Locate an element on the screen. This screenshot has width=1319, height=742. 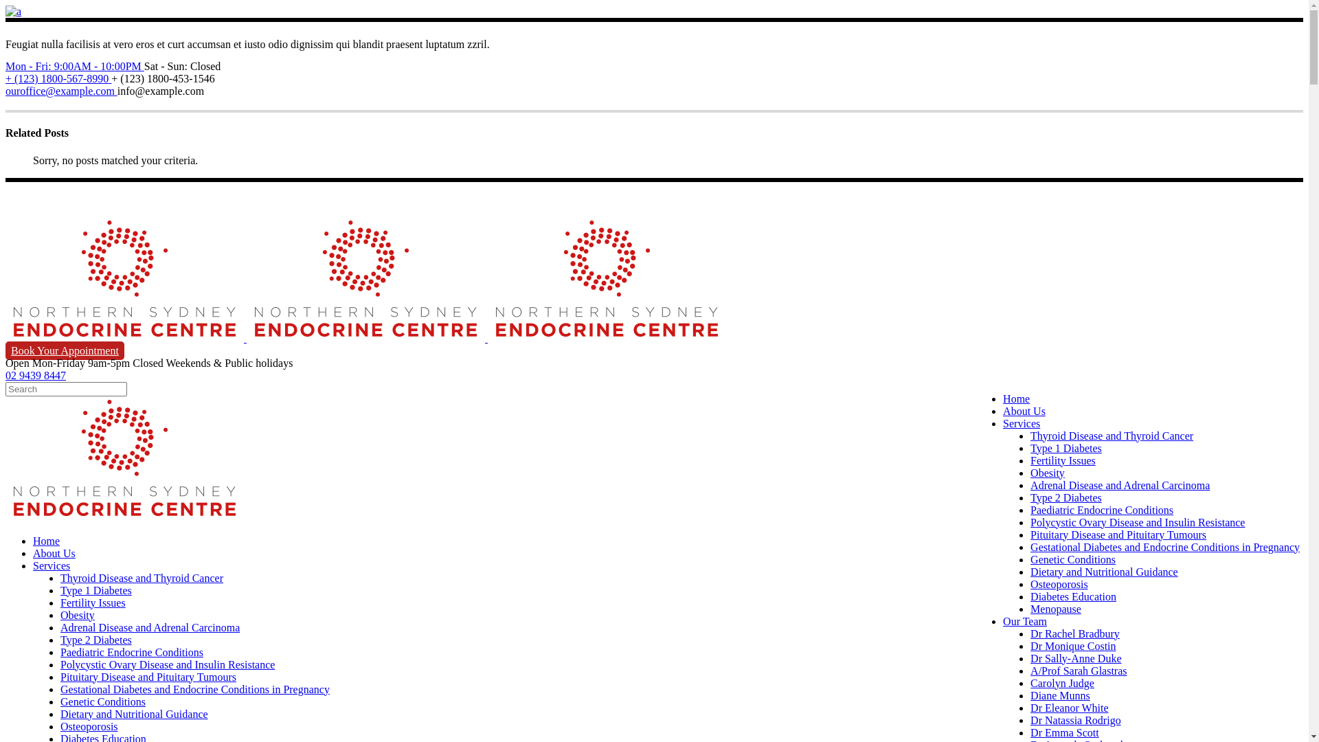
Gestational Diabetes and Endocrine Conditions in Pregnancy is located at coordinates (1165, 547).